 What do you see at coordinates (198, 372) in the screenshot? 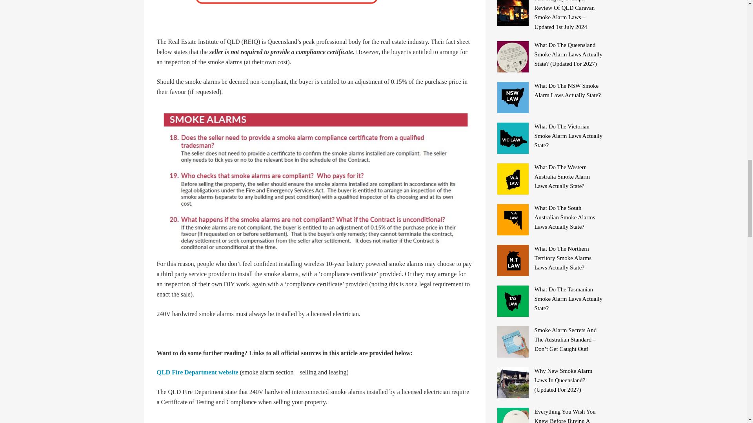
I see `QLD Fire Department website` at bounding box center [198, 372].